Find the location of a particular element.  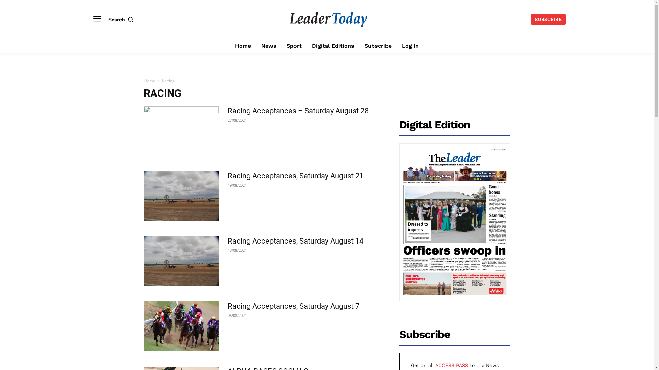

Racing Acceptances, Saturday August 14 is located at coordinates (295, 241).